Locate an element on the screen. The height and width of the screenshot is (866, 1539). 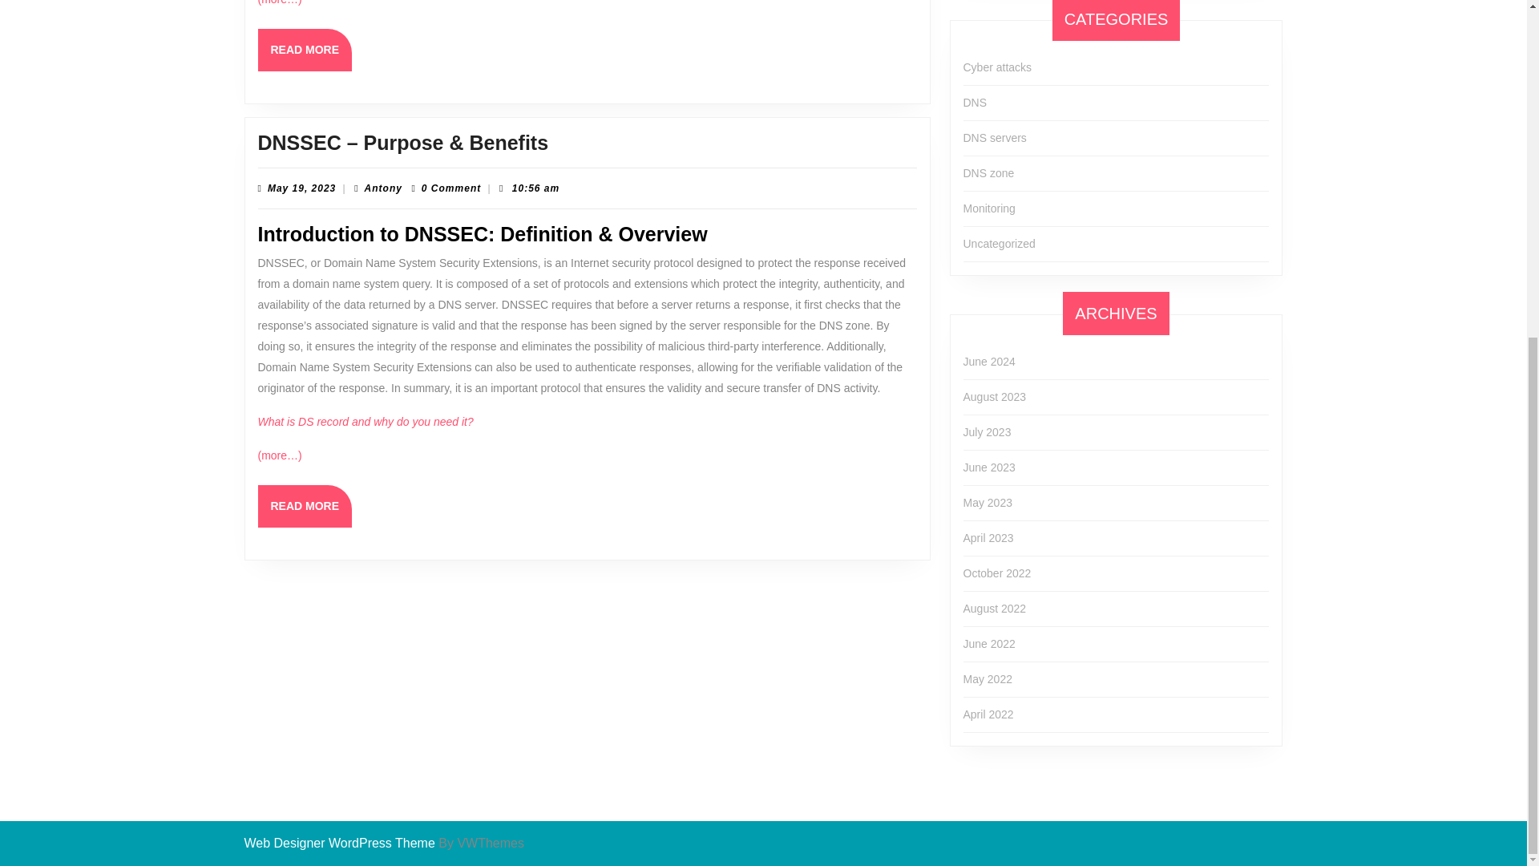
May 2022 is located at coordinates (975, 103).